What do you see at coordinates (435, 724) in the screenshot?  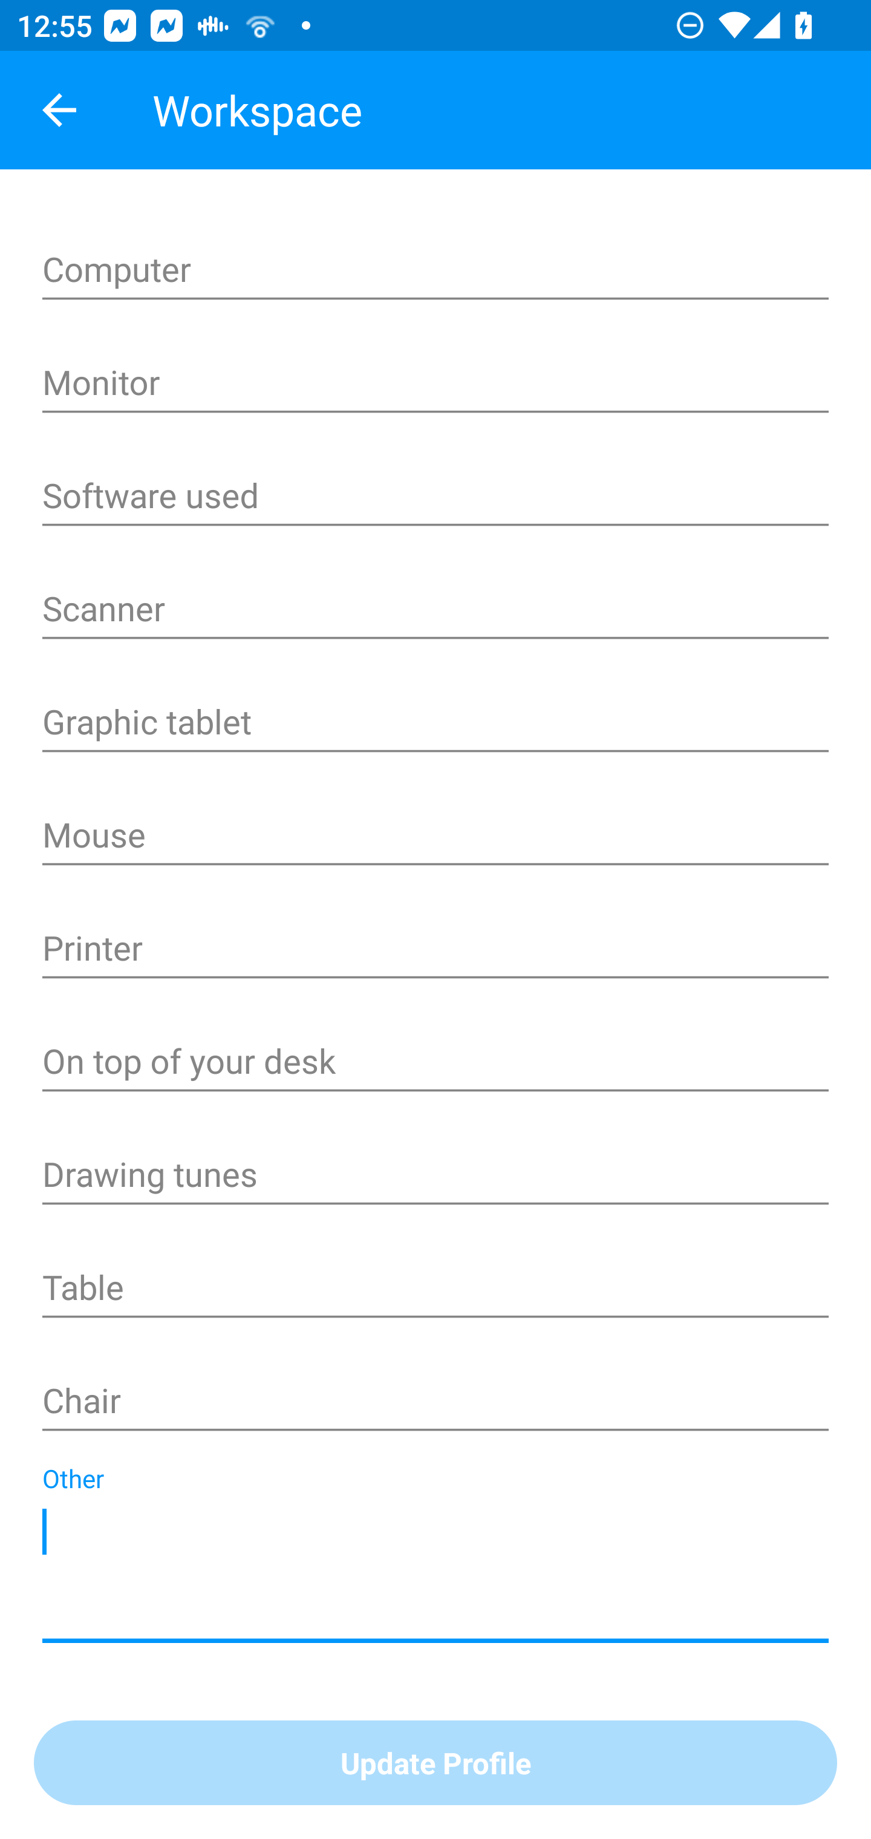 I see `Graphic tablet` at bounding box center [435, 724].